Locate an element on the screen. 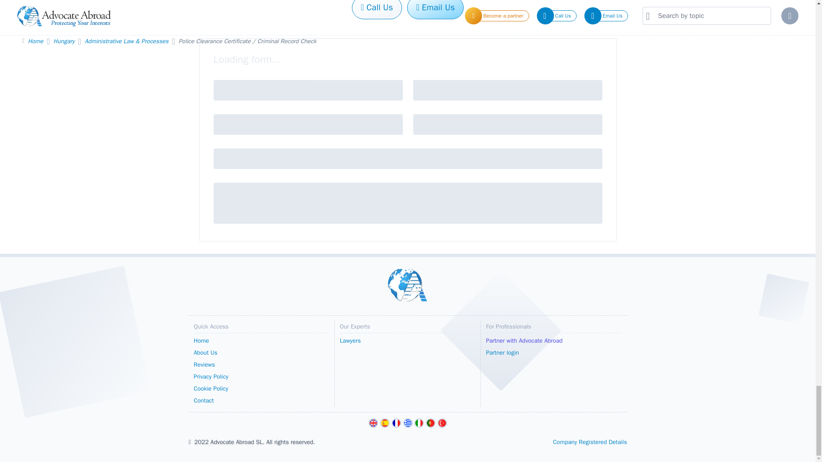 The image size is (822, 462). Home is located at coordinates (261, 341).